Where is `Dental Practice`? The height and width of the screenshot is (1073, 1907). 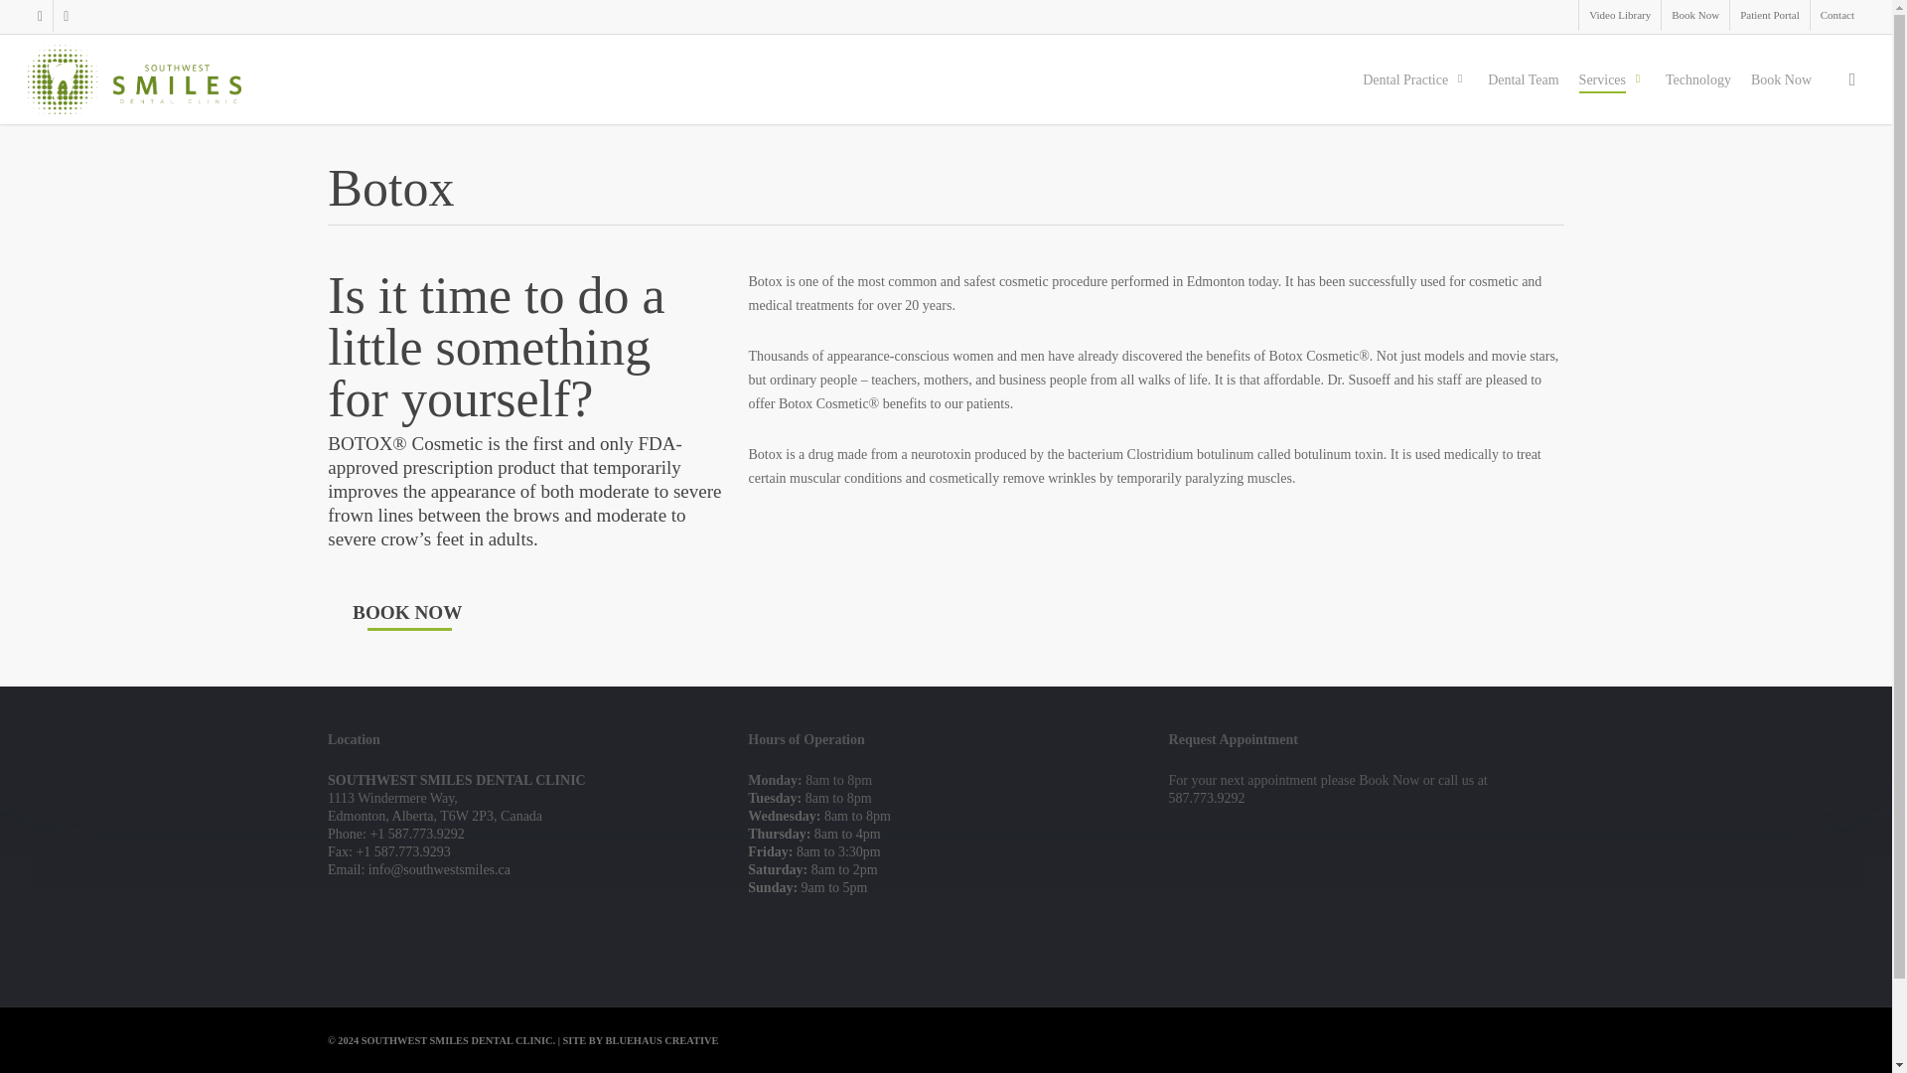 Dental Practice is located at coordinates (1415, 79).